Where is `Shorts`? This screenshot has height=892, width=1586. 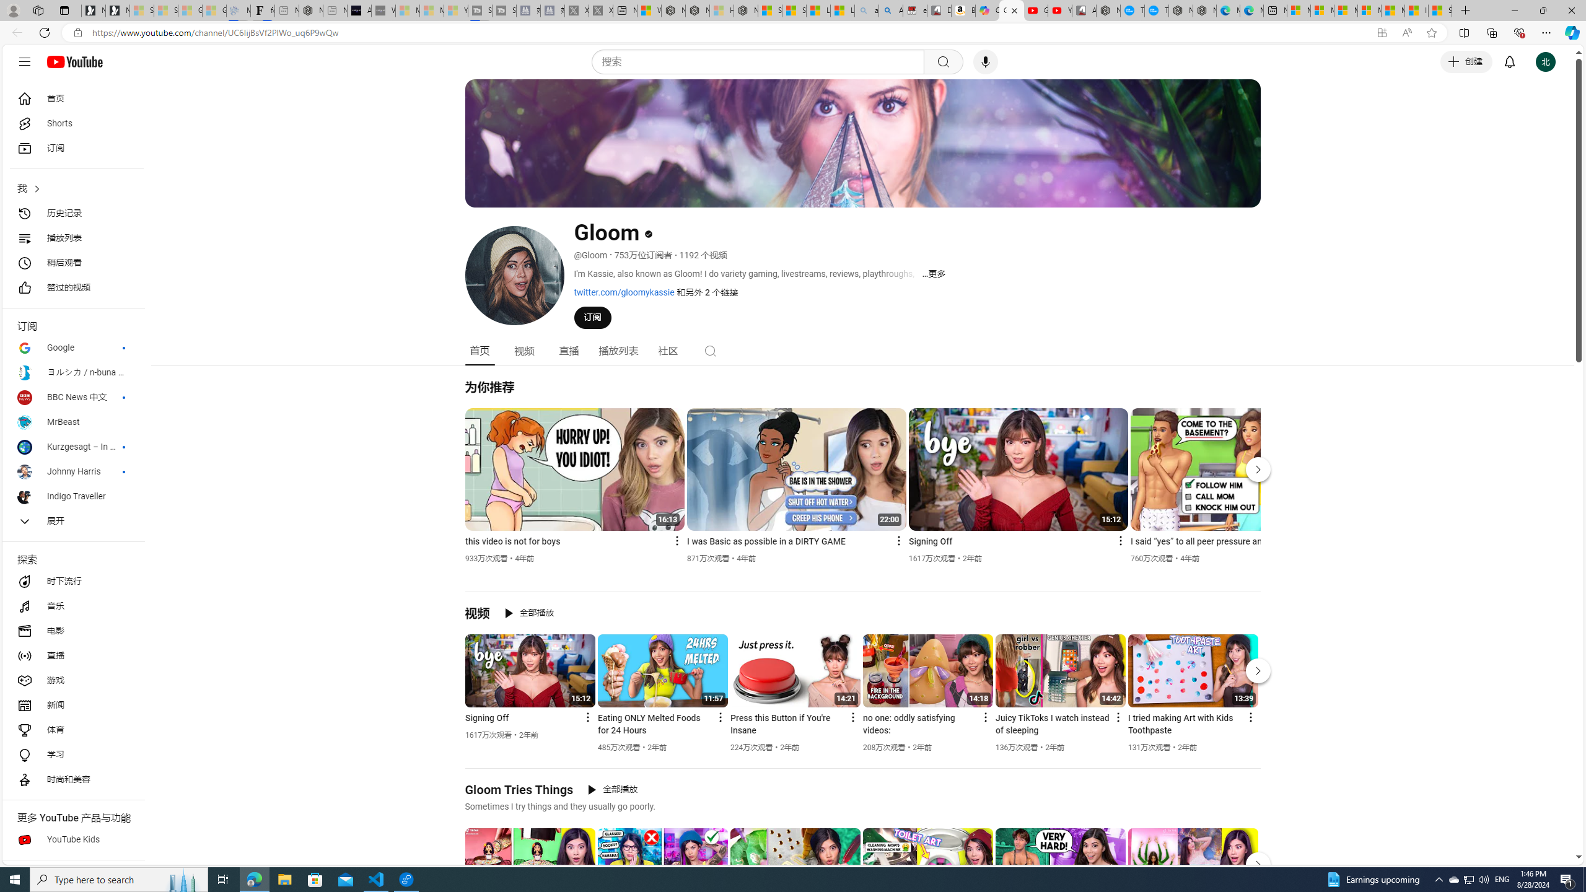 Shorts is located at coordinates (73, 124).